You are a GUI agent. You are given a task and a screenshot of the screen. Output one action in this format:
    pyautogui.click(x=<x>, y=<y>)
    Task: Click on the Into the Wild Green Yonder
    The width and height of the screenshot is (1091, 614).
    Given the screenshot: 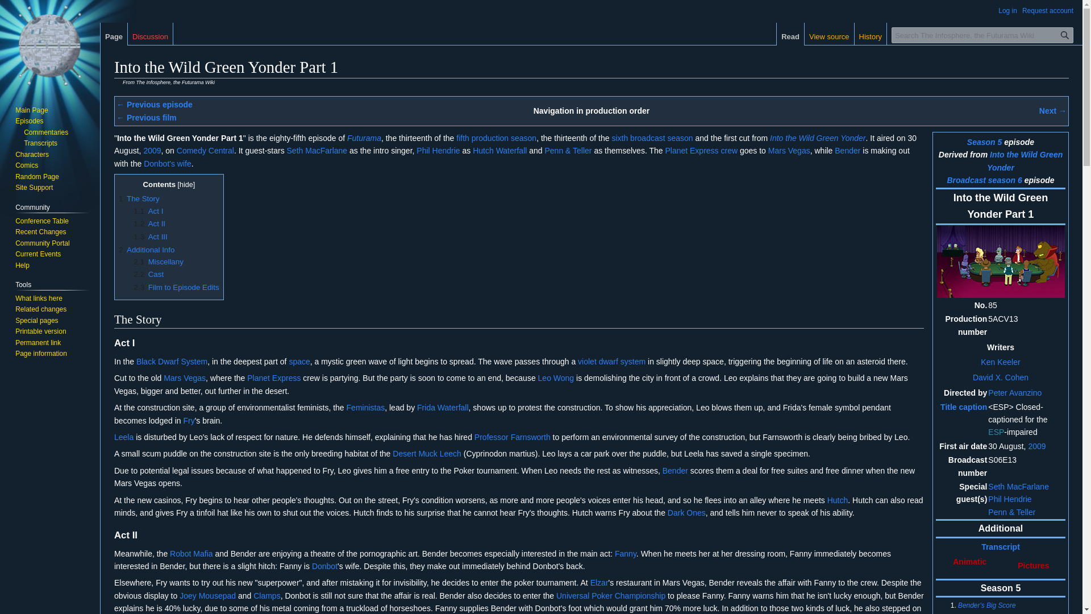 What is the action you would take?
    pyautogui.click(x=1025, y=160)
    